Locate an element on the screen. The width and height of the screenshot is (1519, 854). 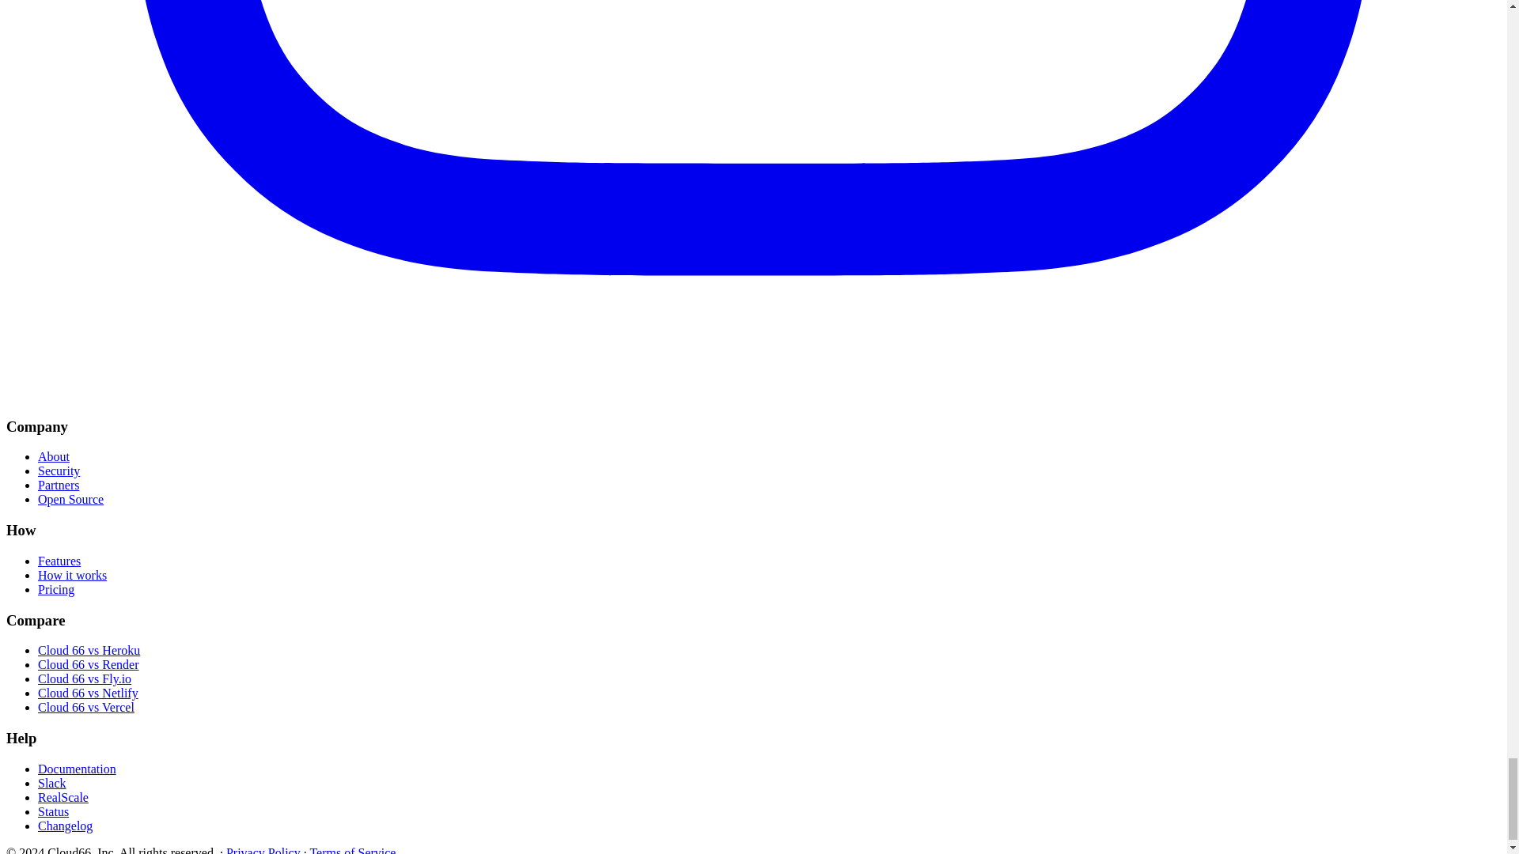
Documentation is located at coordinates (78, 769).